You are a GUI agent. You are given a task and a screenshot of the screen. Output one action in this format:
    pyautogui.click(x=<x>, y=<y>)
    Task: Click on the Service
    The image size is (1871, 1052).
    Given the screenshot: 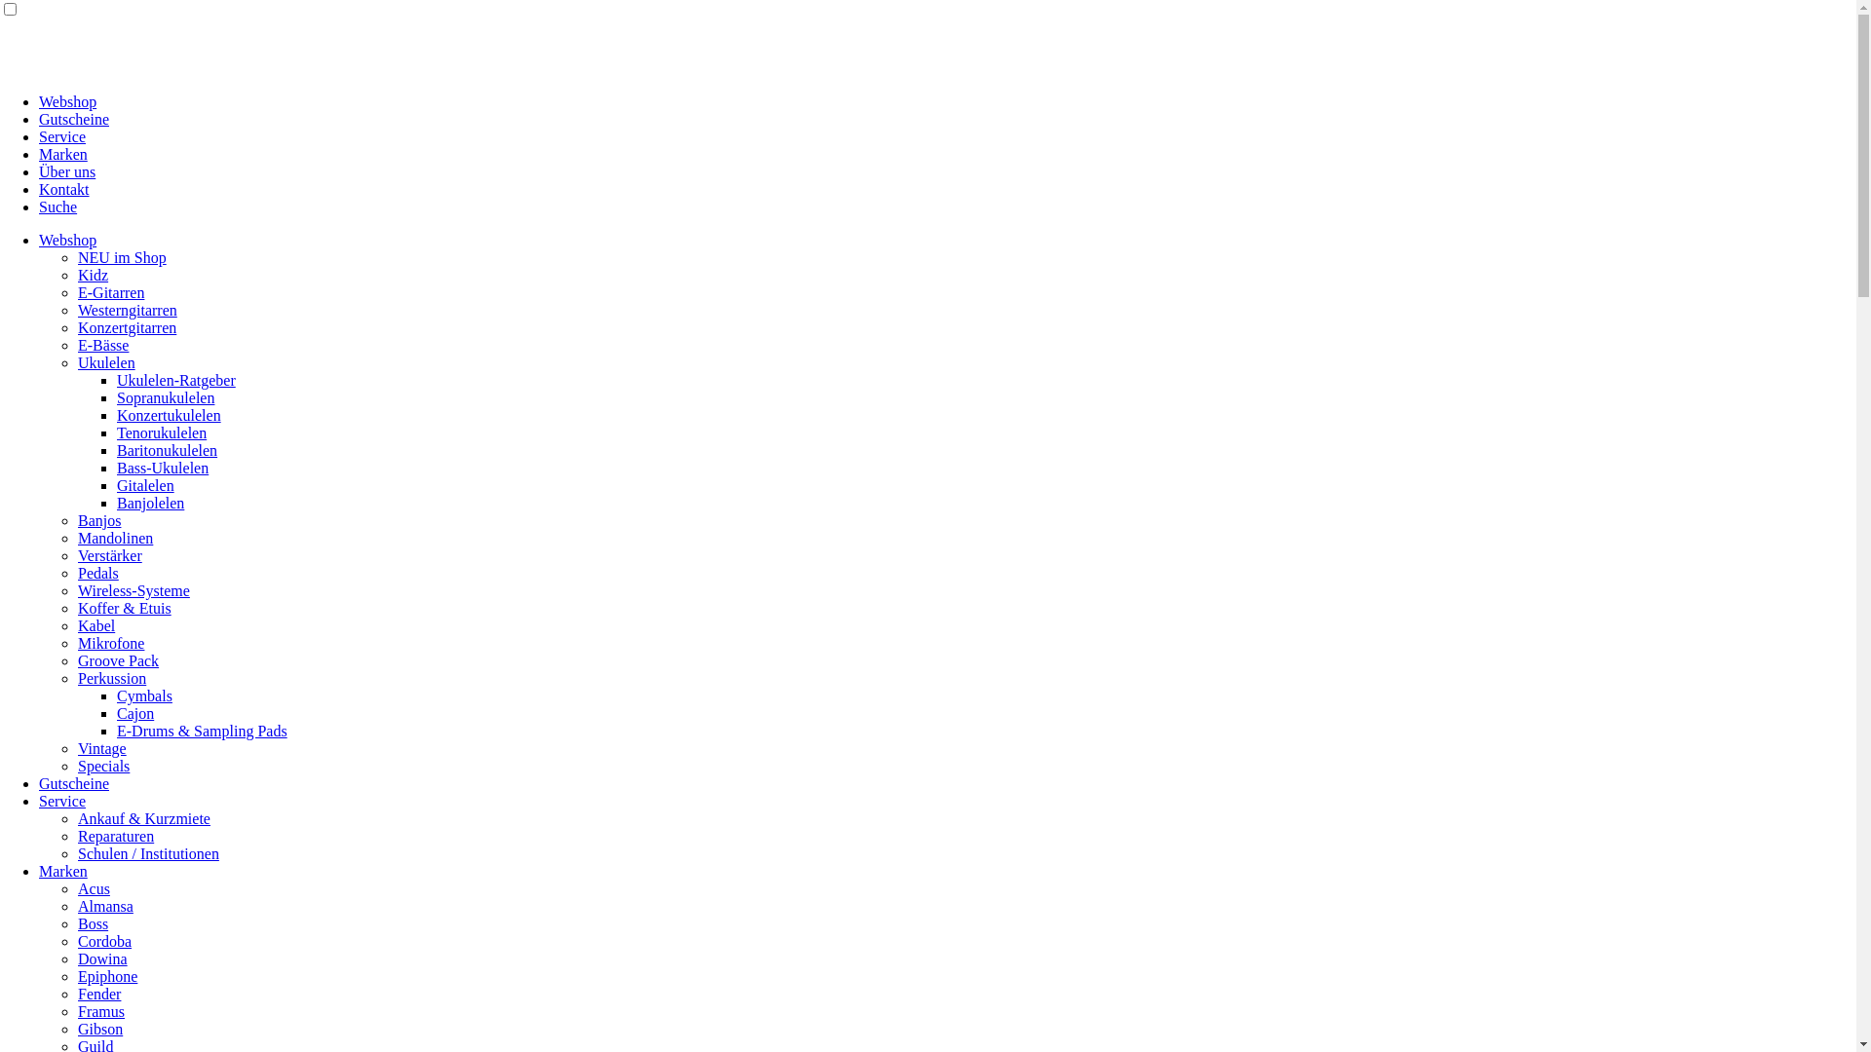 What is the action you would take?
    pyautogui.click(x=62, y=136)
    